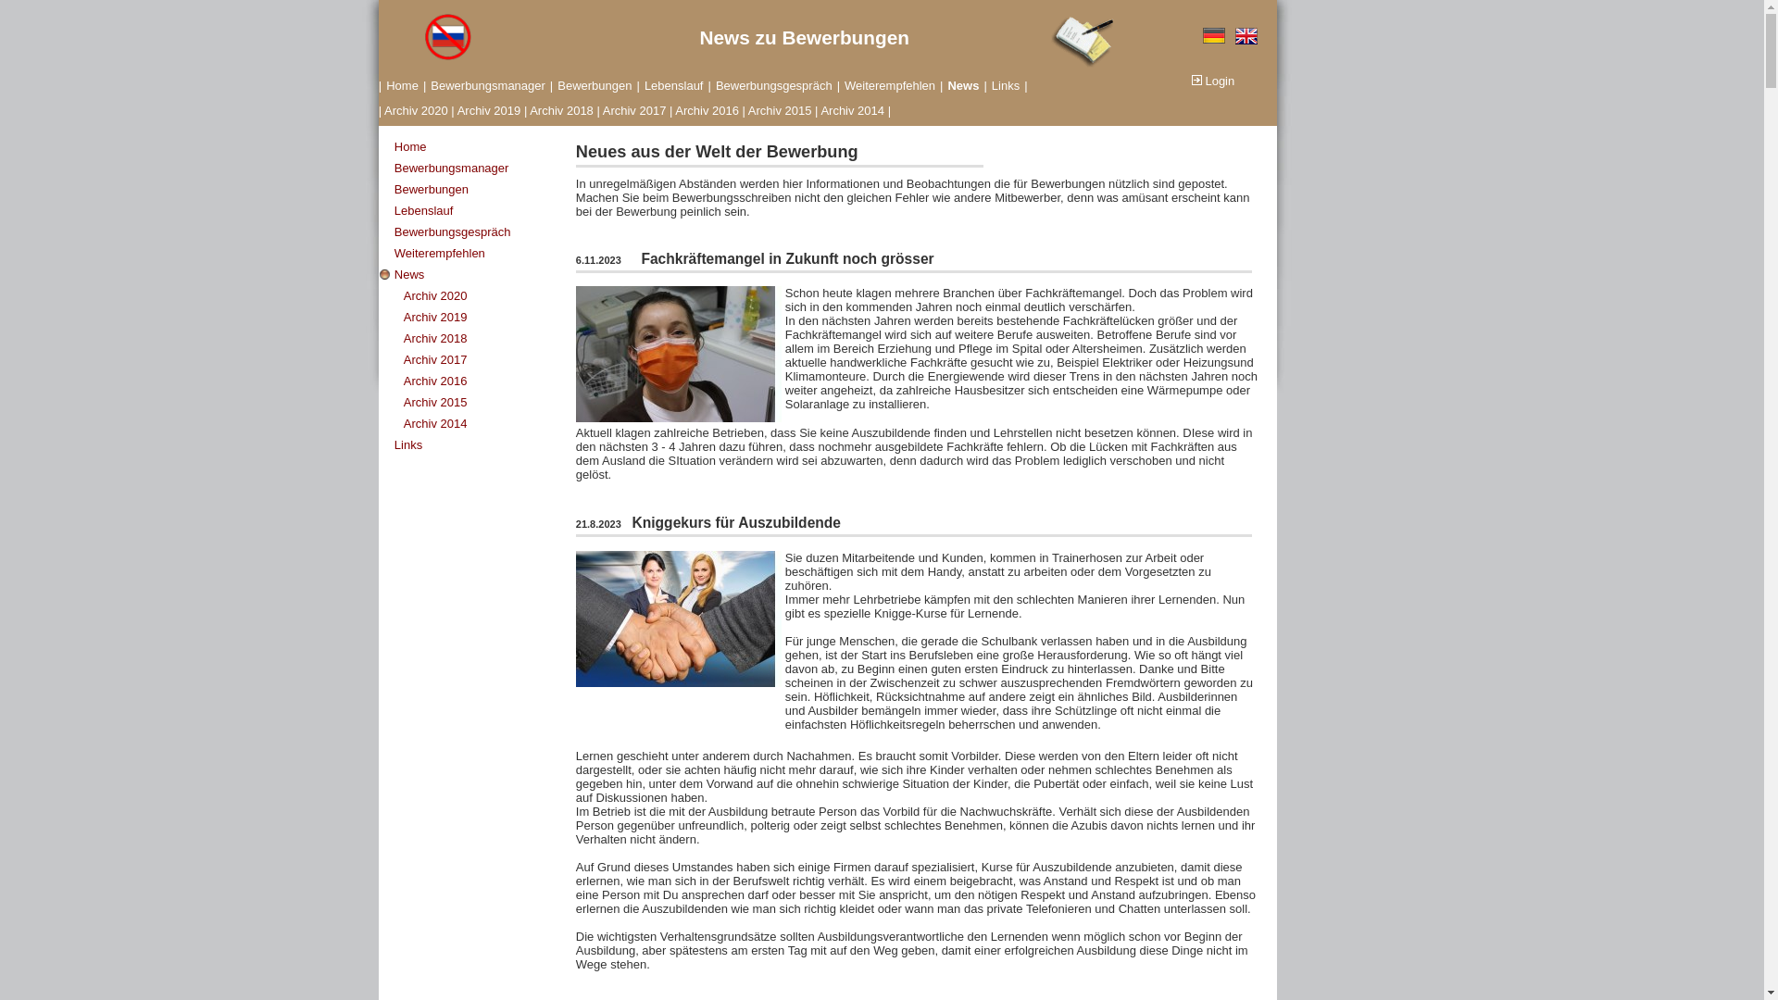 Image resolution: width=1778 pixels, height=1000 pixels. Describe the element at coordinates (1006, 87) in the screenshot. I see `Links` at that location.